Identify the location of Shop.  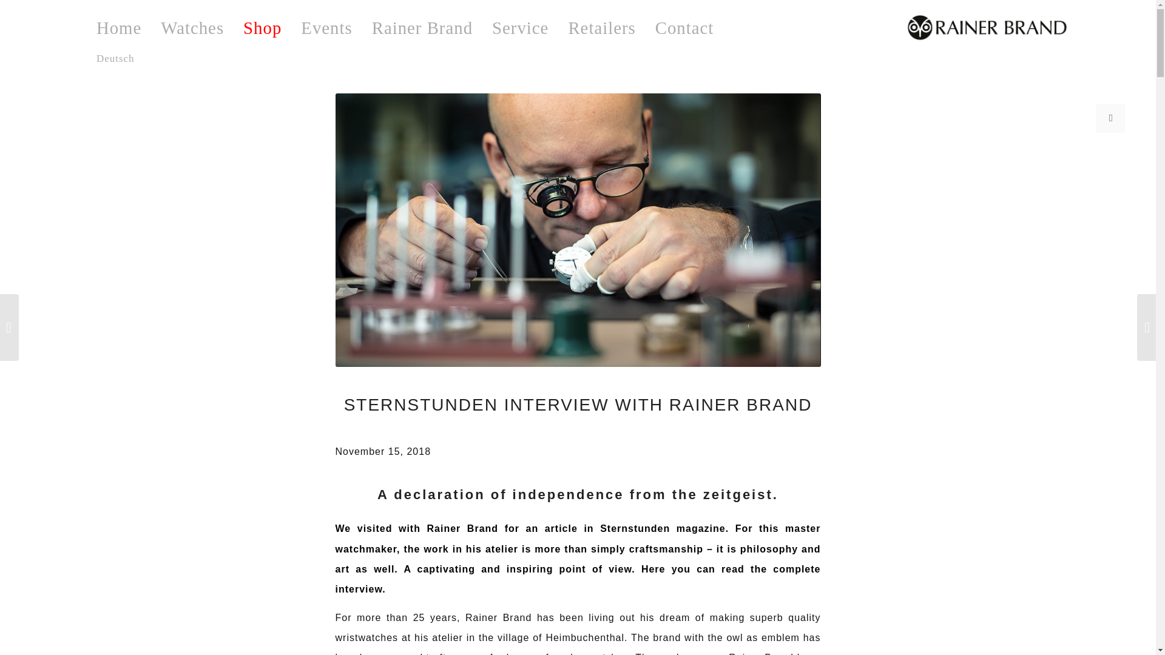
(262, 28).